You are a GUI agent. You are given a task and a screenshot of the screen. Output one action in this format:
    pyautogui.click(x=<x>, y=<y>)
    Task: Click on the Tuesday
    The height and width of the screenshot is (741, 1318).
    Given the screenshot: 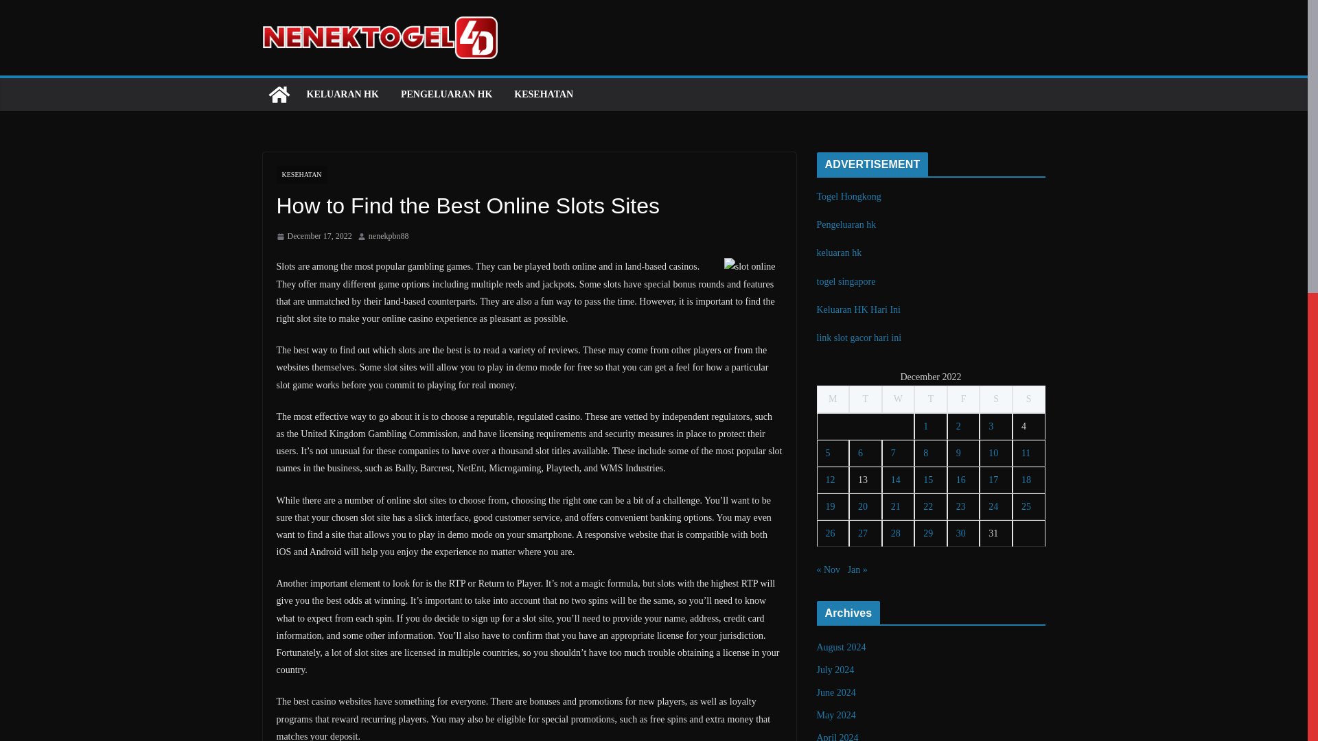 What is the action you would take?
    pyautogui.click(x=865, y=398)
    